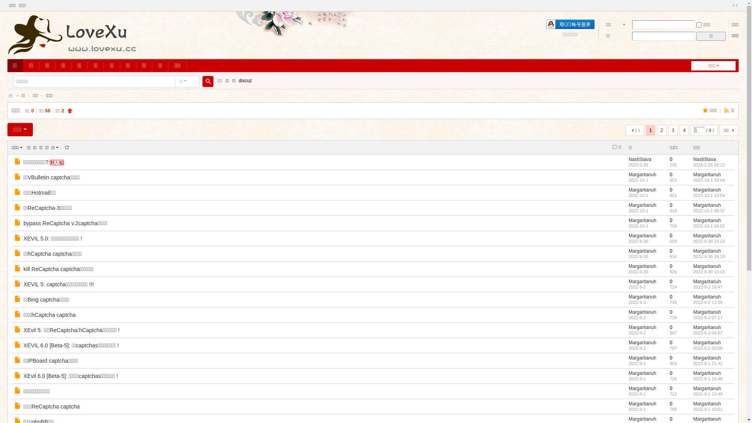 Image resolution: width=752 pixels, height=423 pixels. I want to click on 3, so click(673, 130).